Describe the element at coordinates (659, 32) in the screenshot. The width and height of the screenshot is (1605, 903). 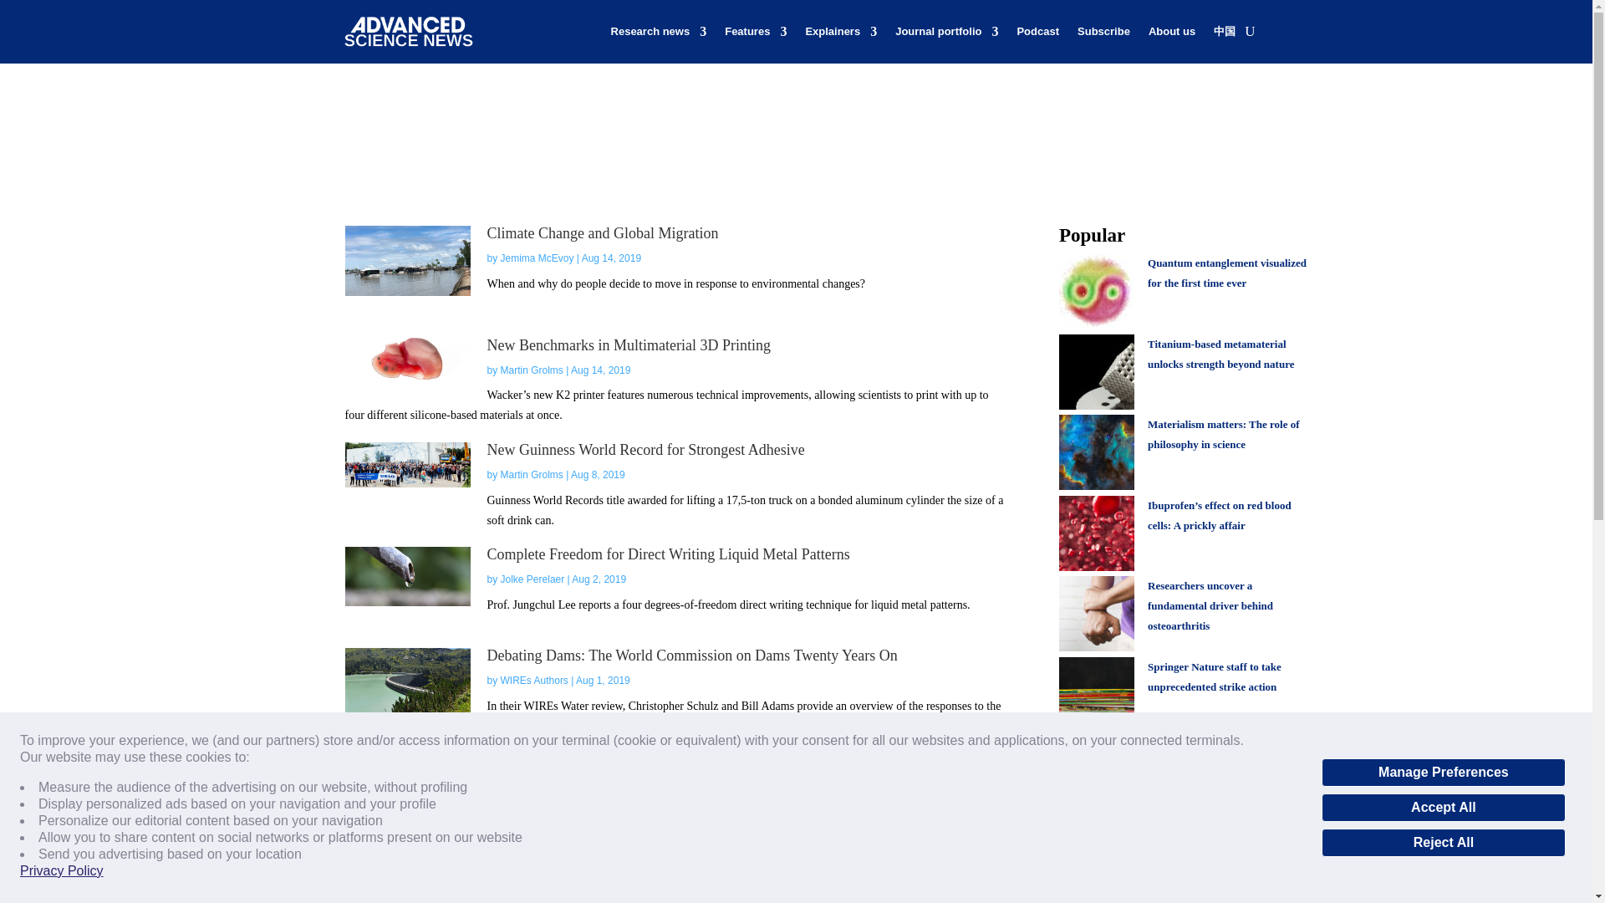
I see `Research news` at that location.